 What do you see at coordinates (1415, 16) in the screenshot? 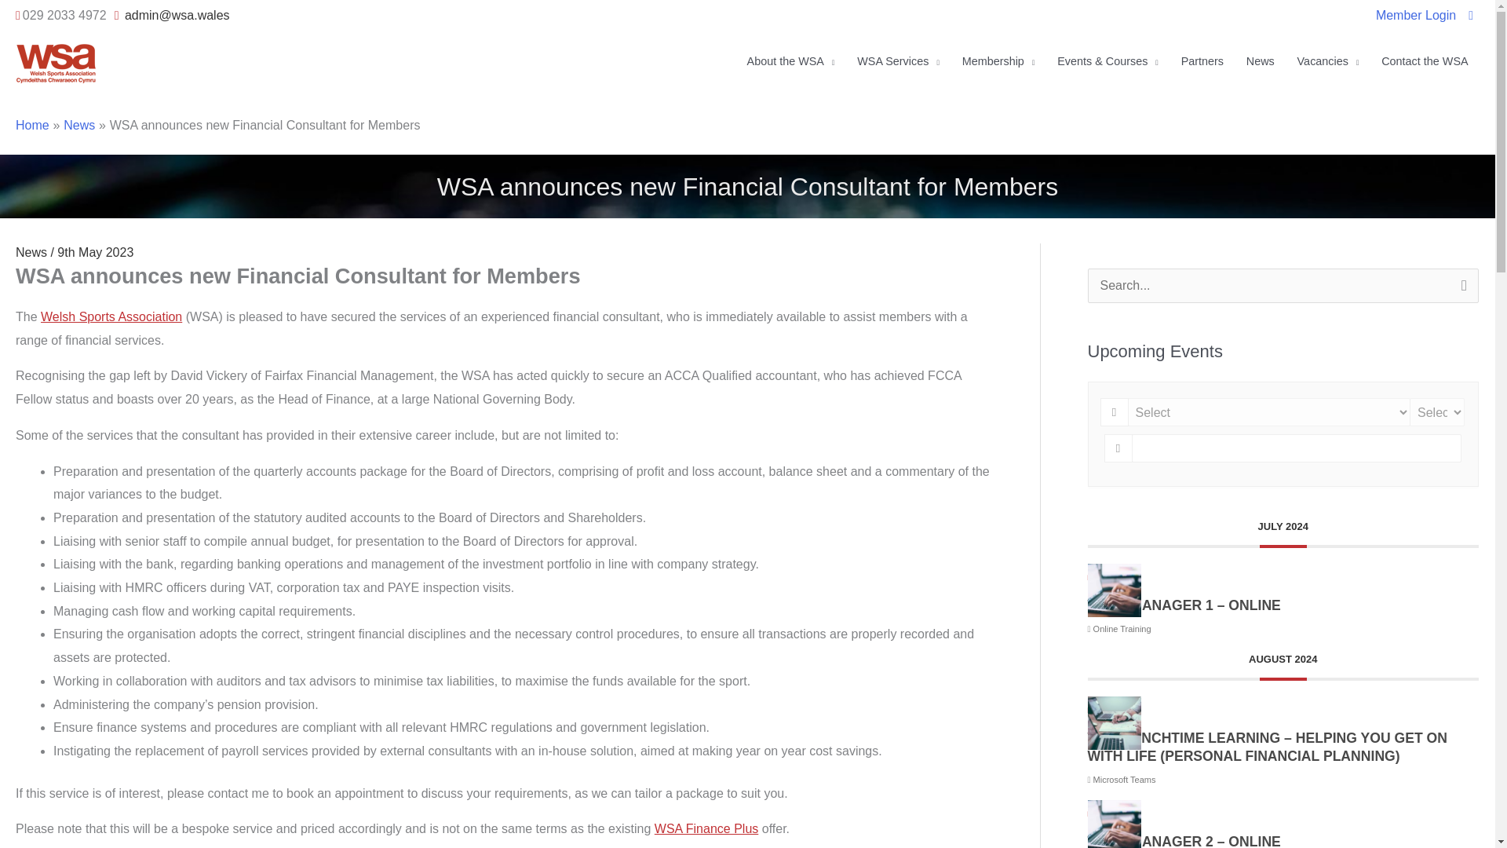
I see `Member Login` at bounding box center [1415, 16].